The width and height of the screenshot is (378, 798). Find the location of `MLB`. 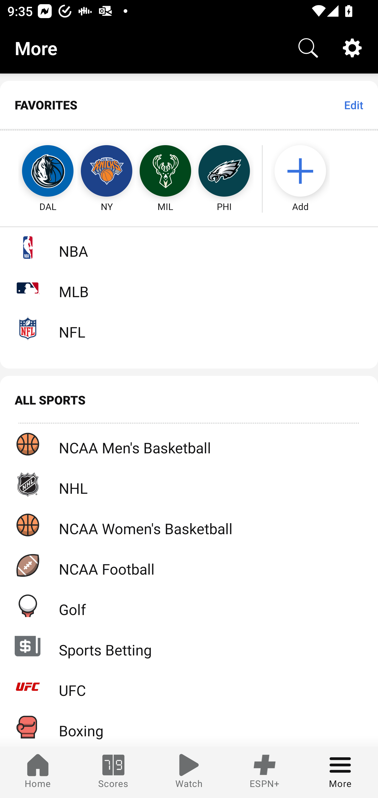

MLB is located at coordinates (189, 288).